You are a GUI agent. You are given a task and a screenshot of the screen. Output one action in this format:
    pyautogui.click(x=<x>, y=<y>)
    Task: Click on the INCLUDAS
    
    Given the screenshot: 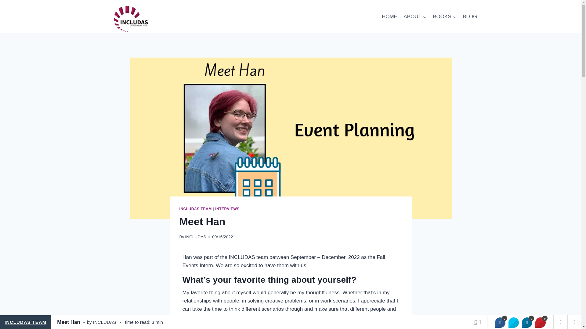 What is the action you would take?
    pyautogui.click(x=195, y=237)
    